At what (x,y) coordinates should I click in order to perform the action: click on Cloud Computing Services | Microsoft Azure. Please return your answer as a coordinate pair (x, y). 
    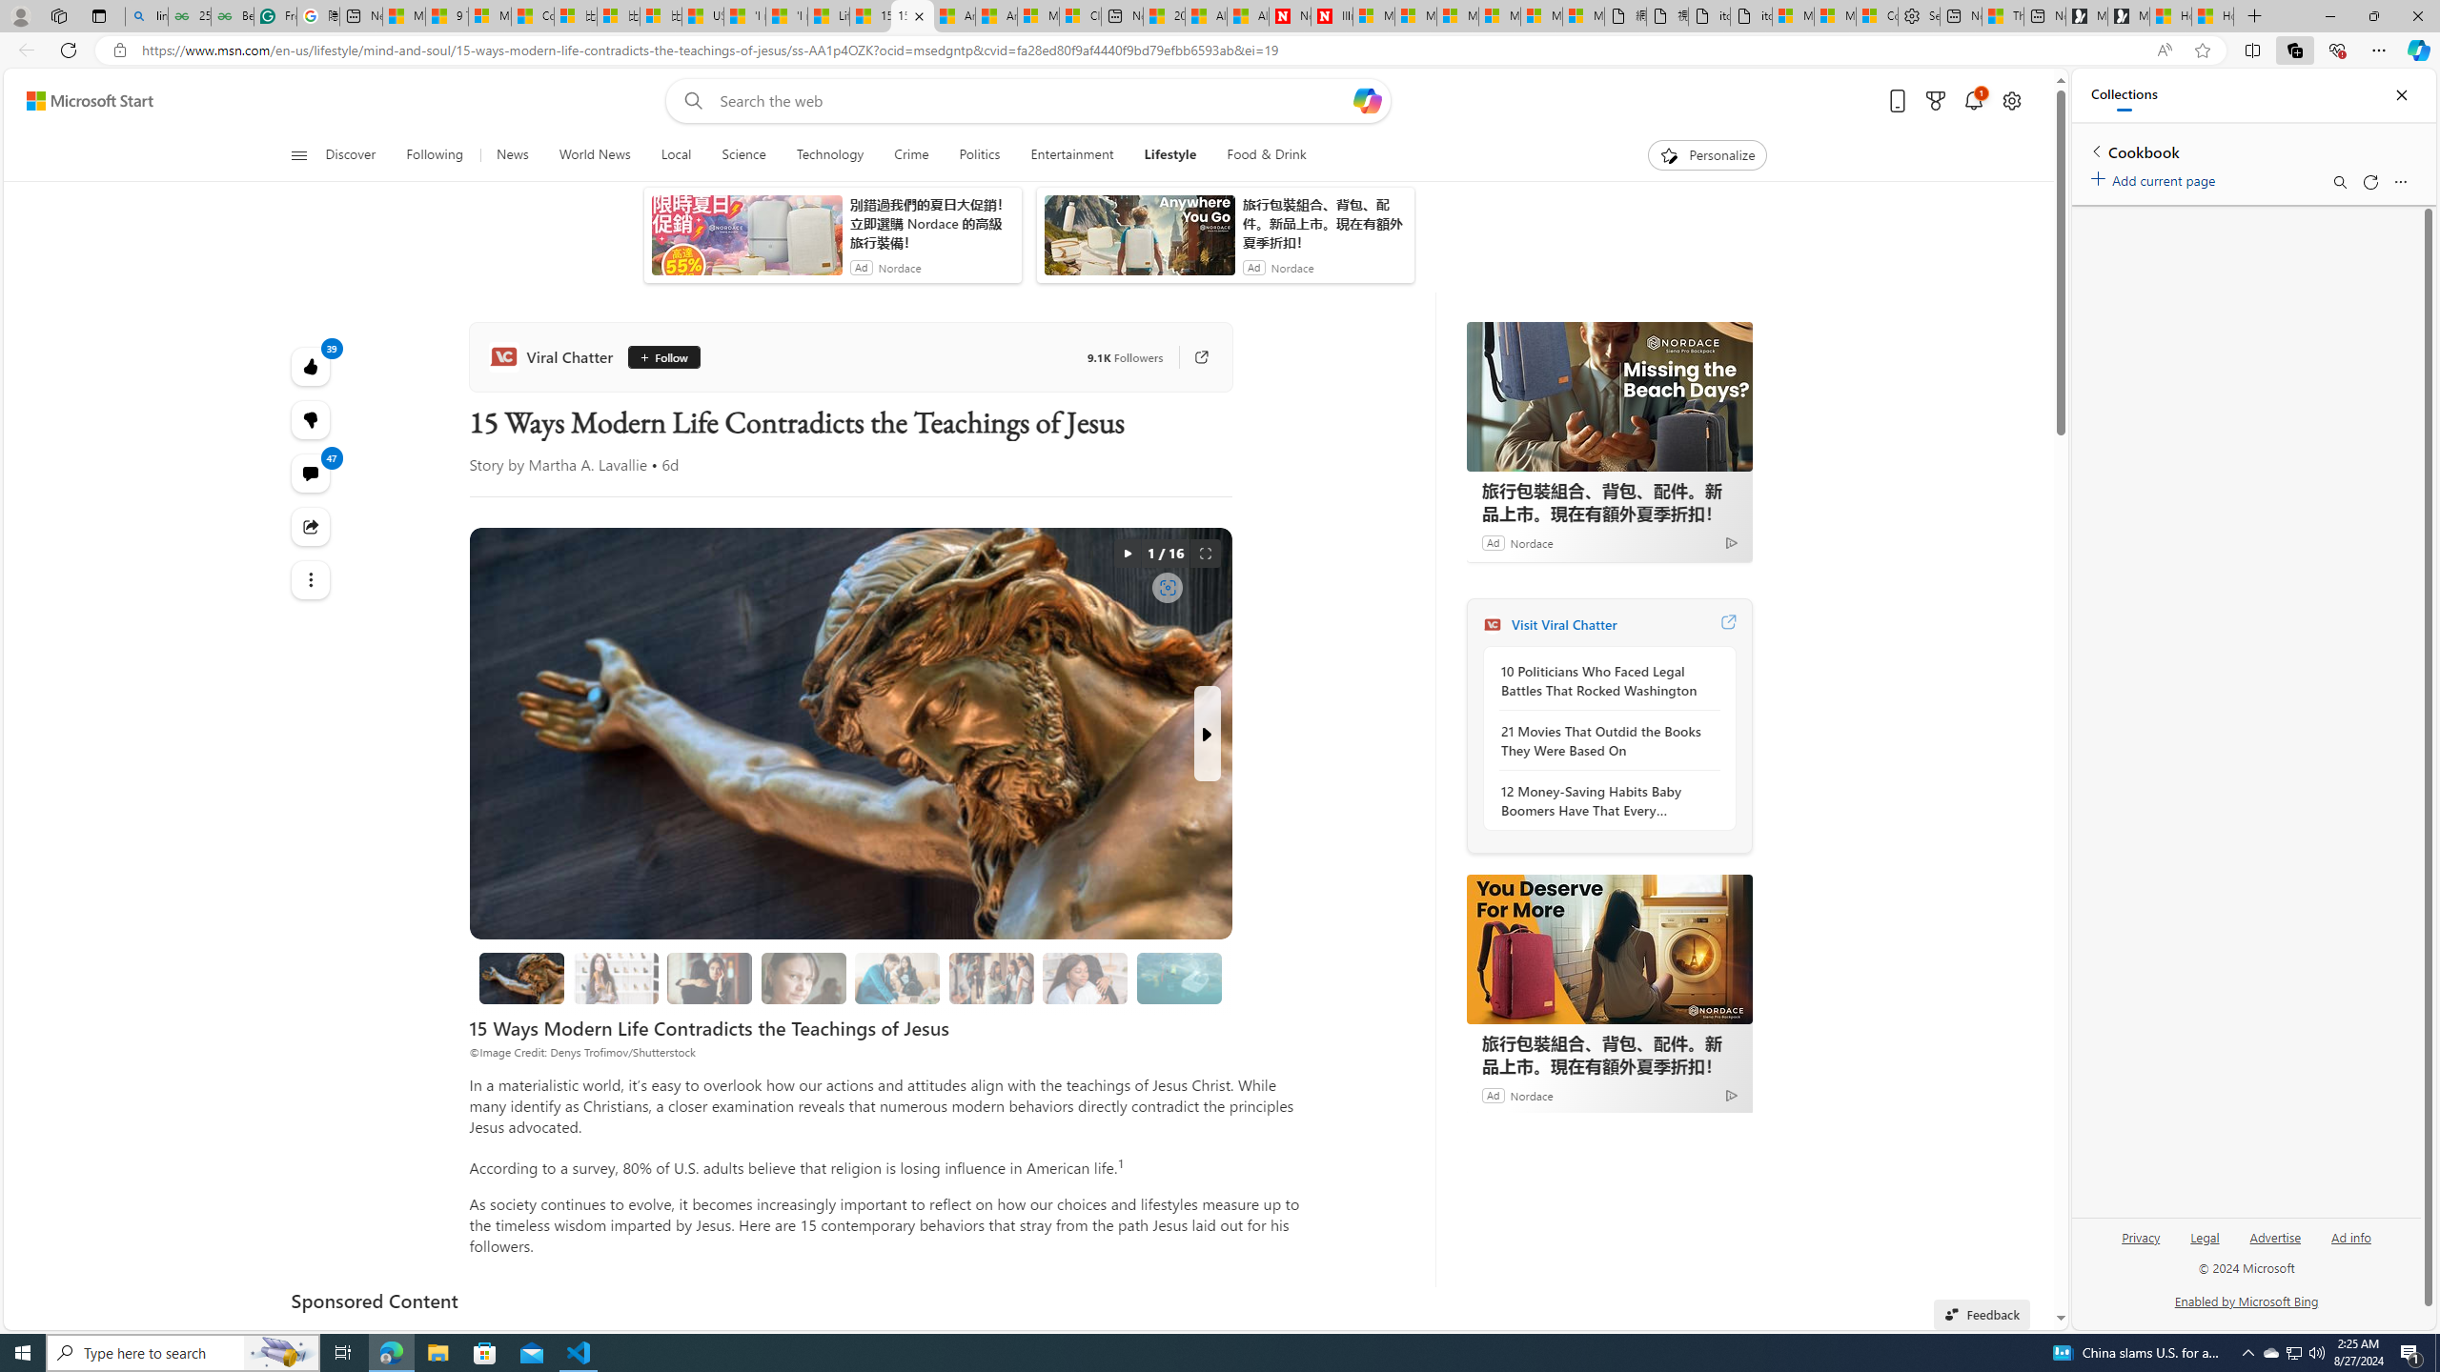
    Looking at the image, I should click on (1081, 16).